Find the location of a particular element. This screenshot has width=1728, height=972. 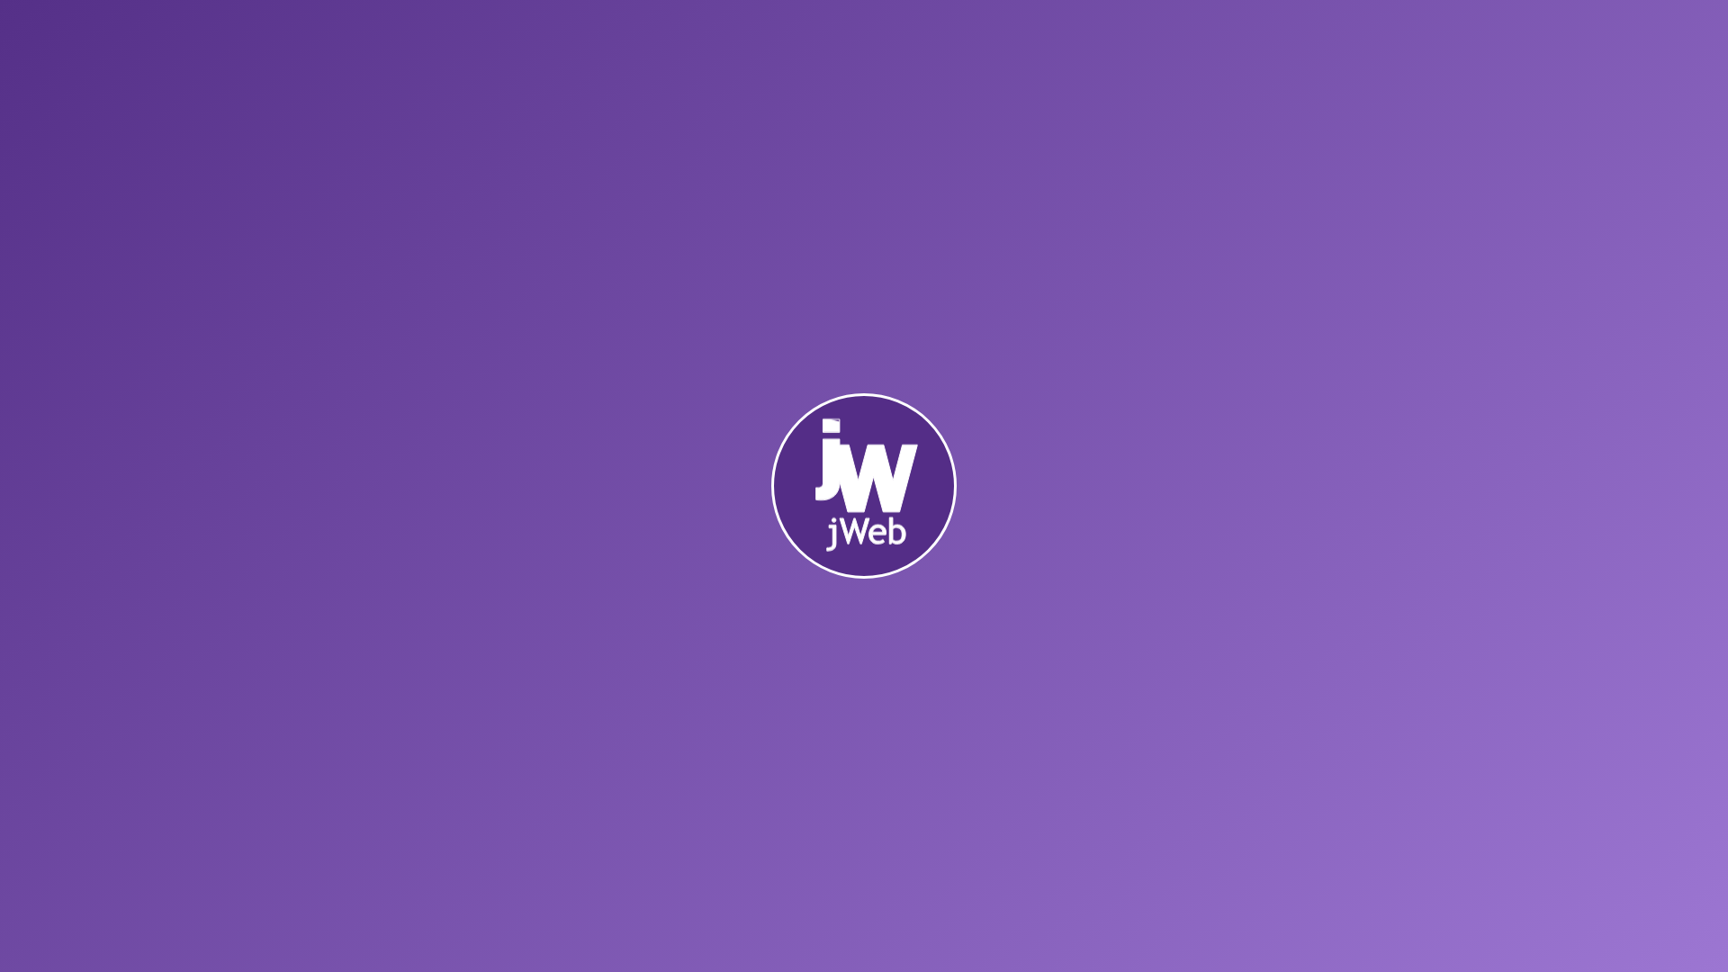

Search is located at coordinates (61, 22).